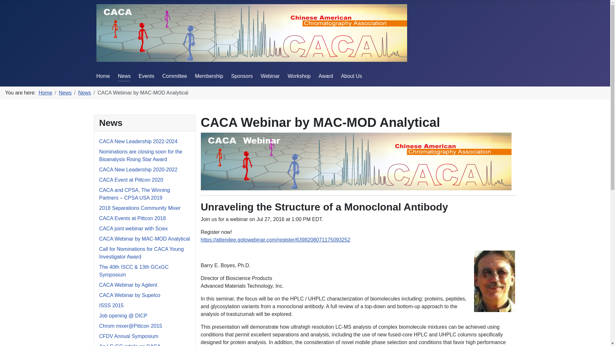  I want to click on CACA Events at Pittcon 2018, so click(133, 218).